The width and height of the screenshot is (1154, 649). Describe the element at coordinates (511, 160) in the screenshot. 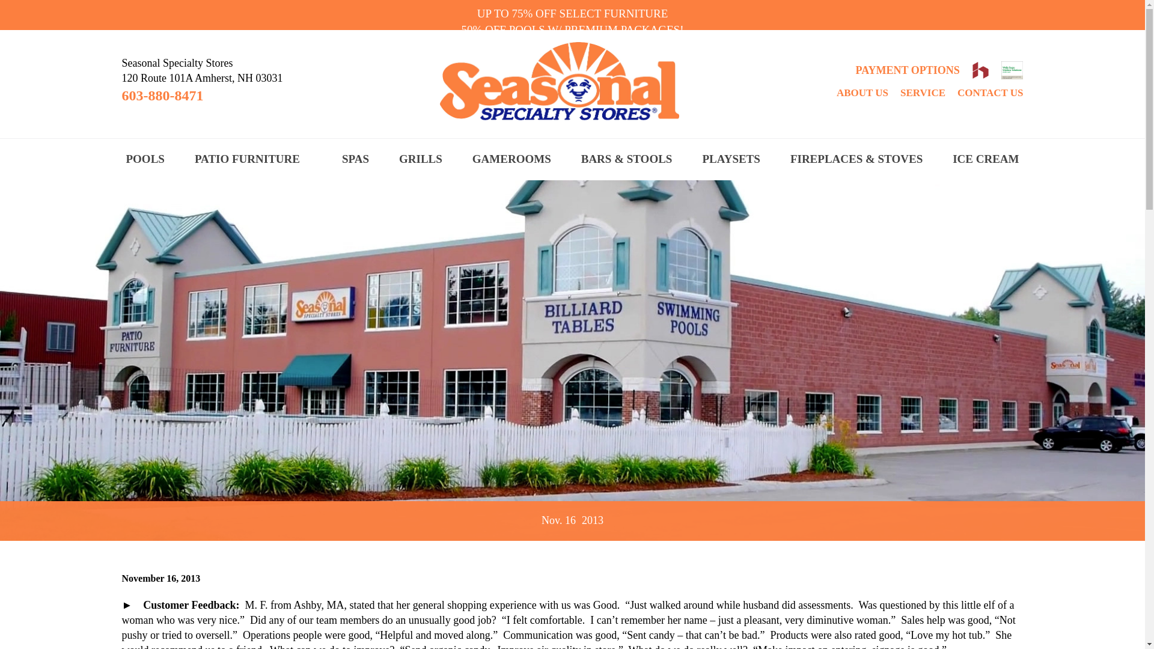

I see `GAMEROOMS` at that location.